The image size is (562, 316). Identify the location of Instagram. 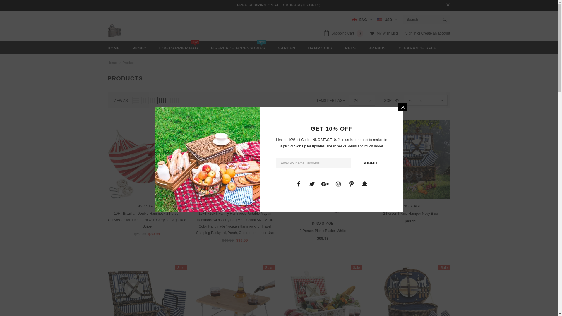
(338, 184).